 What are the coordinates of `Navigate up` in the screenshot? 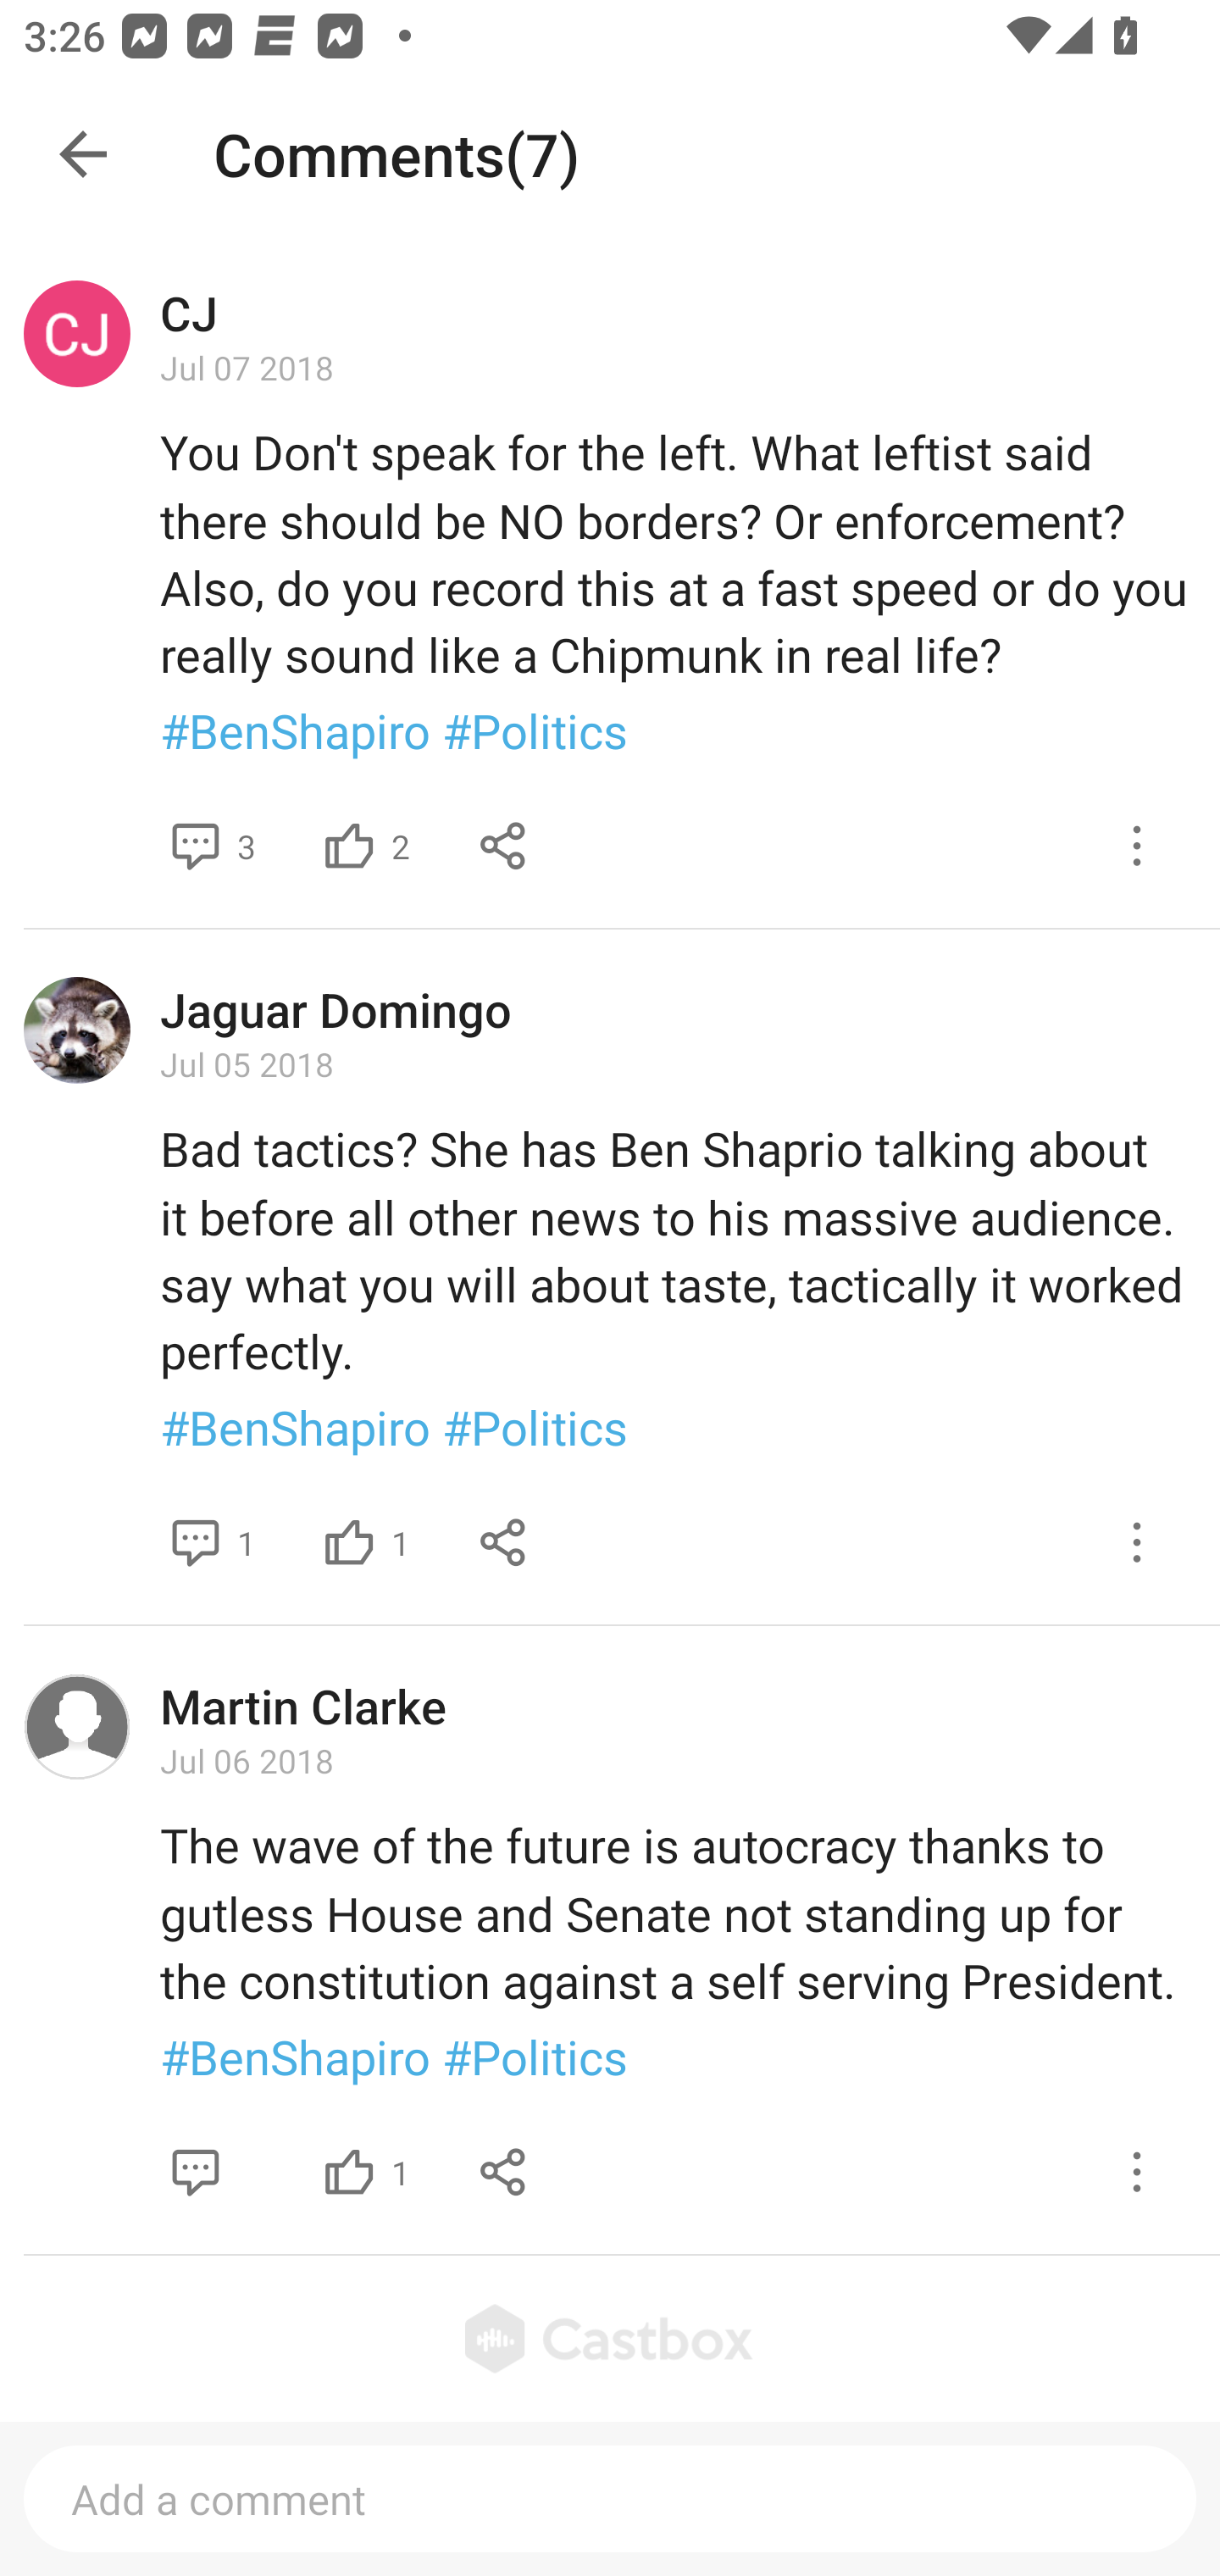 It's located at (83, 154).